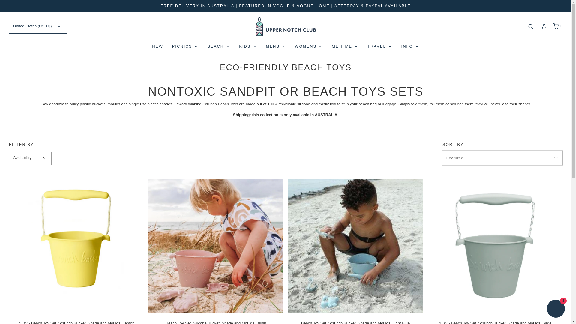  Describe the element at coordinates (544, 26) in the screenshot. I see `Log in` at that location.